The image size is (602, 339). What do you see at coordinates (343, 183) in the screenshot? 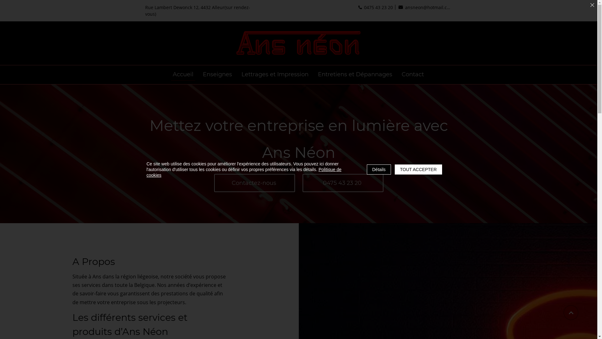
I see `0475 43 23 20` at bounding box center [343, 183].